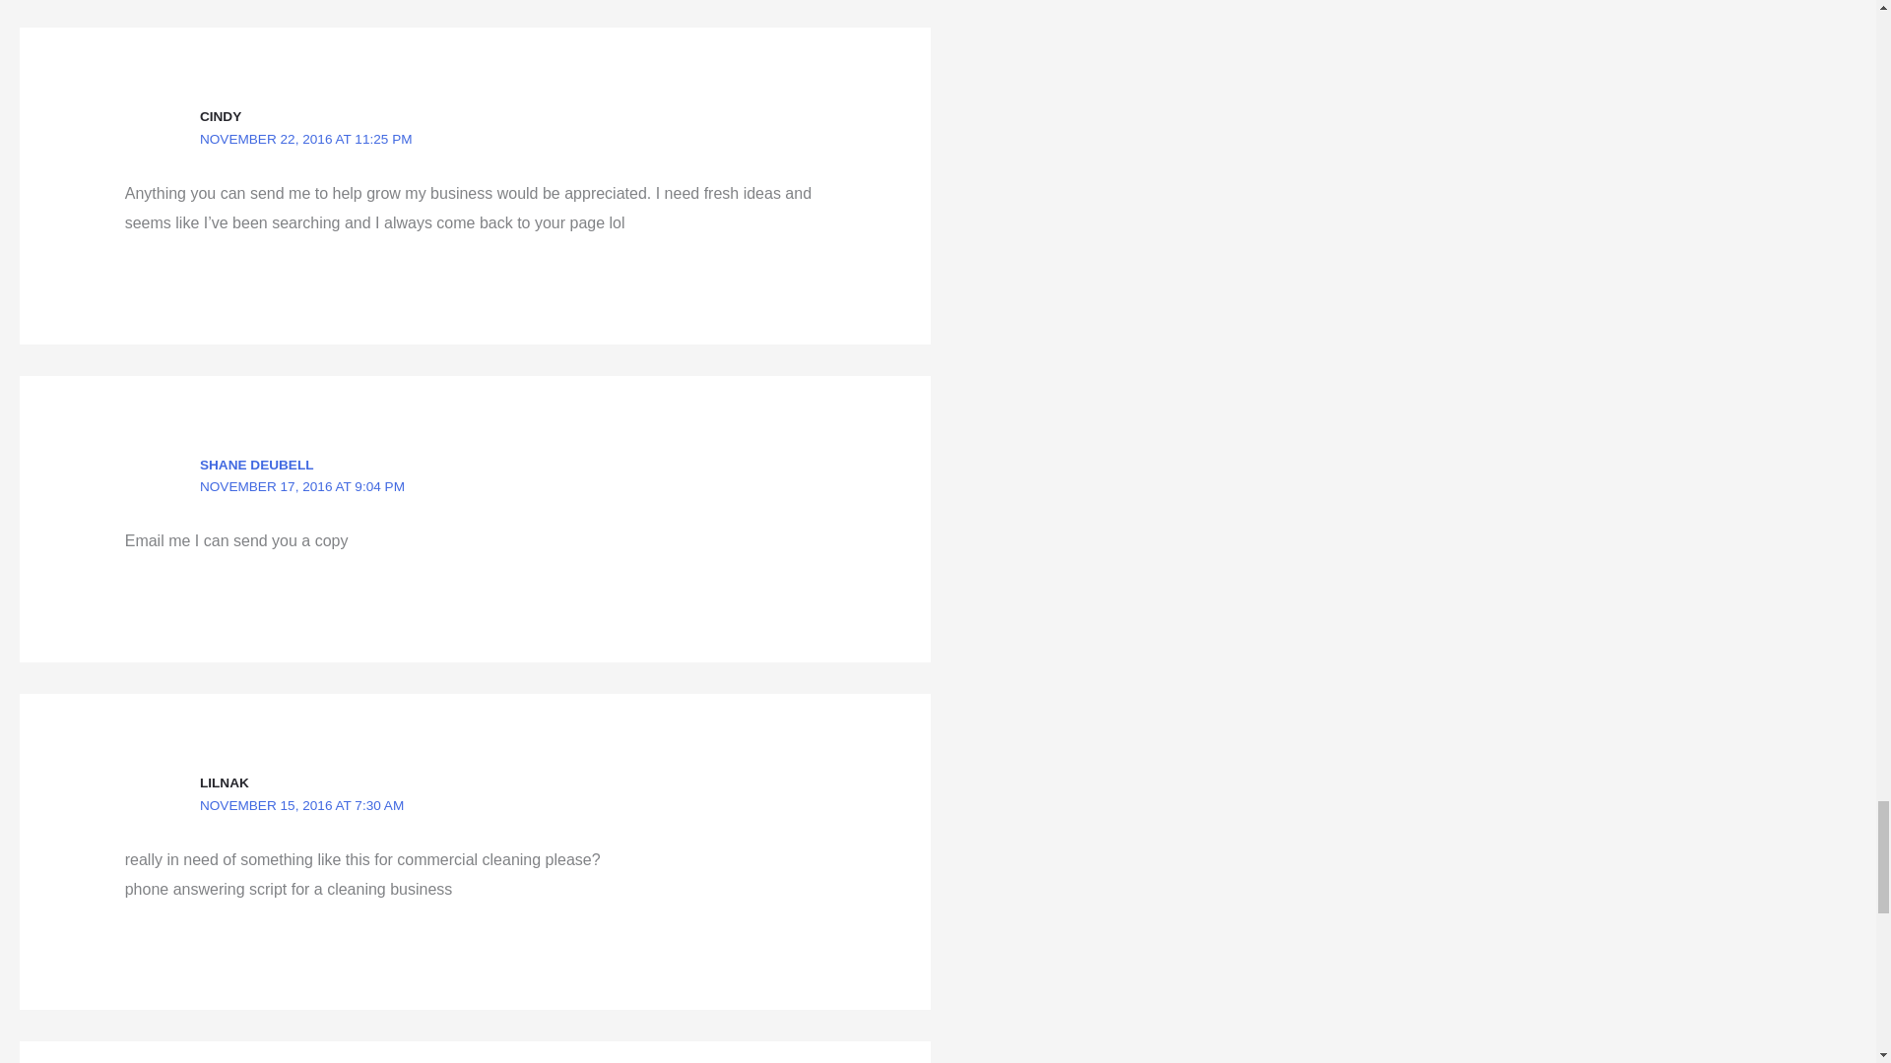 Image resolution: width=1891 pixels, height=1063 pixels. What do you see at coordinates (256, 465) in the screenshot?
I see `SHANE DEUBELL` at bounding box center [256, 465].